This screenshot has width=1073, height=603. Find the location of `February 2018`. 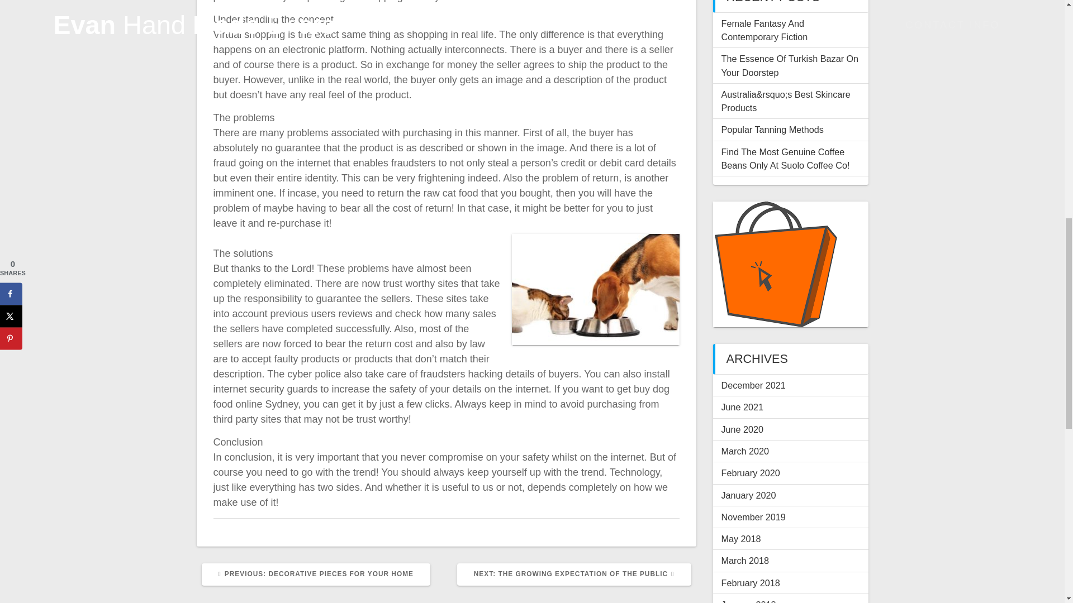

February 2018 is located at coordinates (742, 429).